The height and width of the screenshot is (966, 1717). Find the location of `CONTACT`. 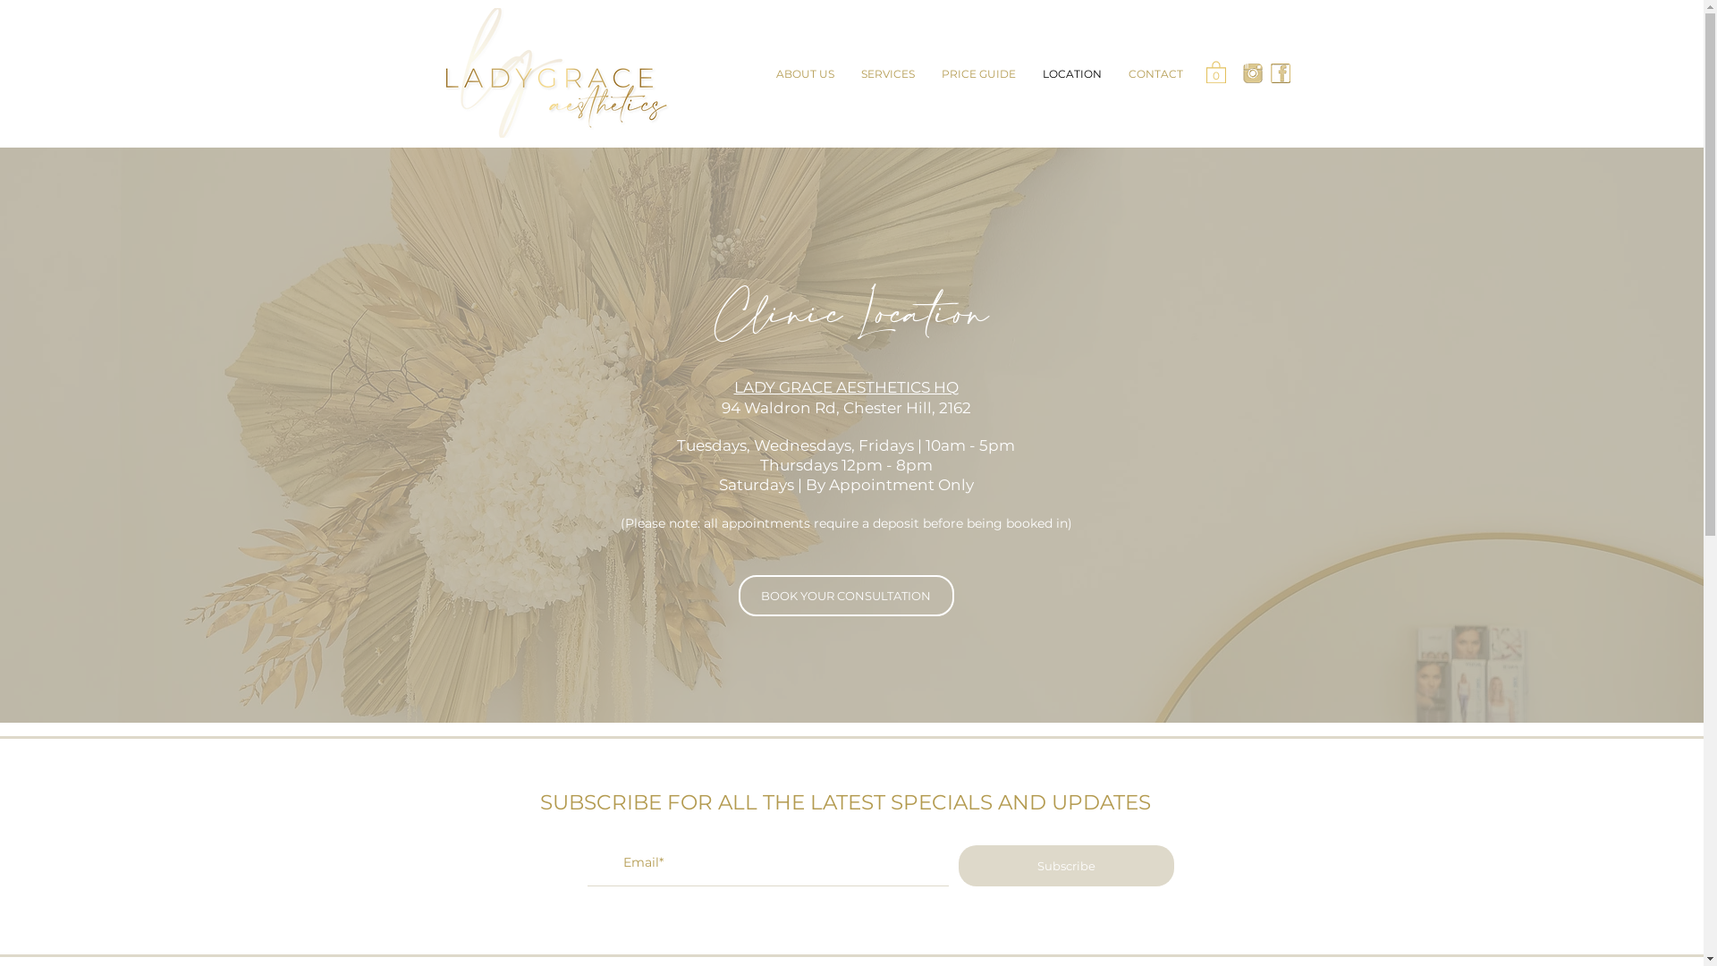

CONTACT is located at coordinates (1155, 74).